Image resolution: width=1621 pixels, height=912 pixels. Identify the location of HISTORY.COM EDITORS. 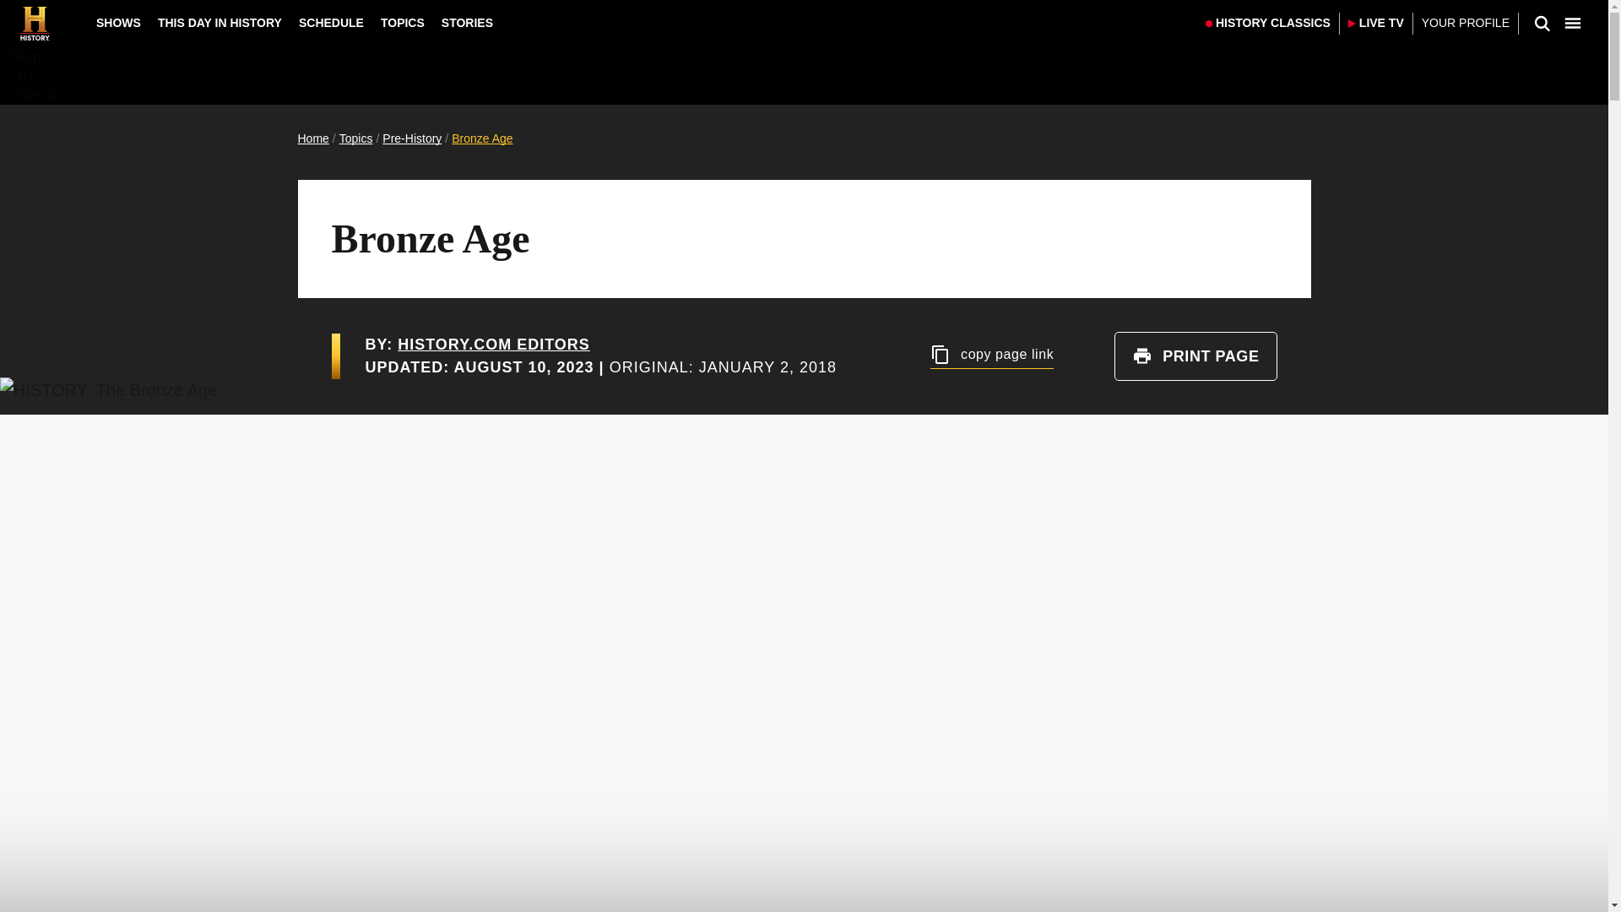
(493, 345).